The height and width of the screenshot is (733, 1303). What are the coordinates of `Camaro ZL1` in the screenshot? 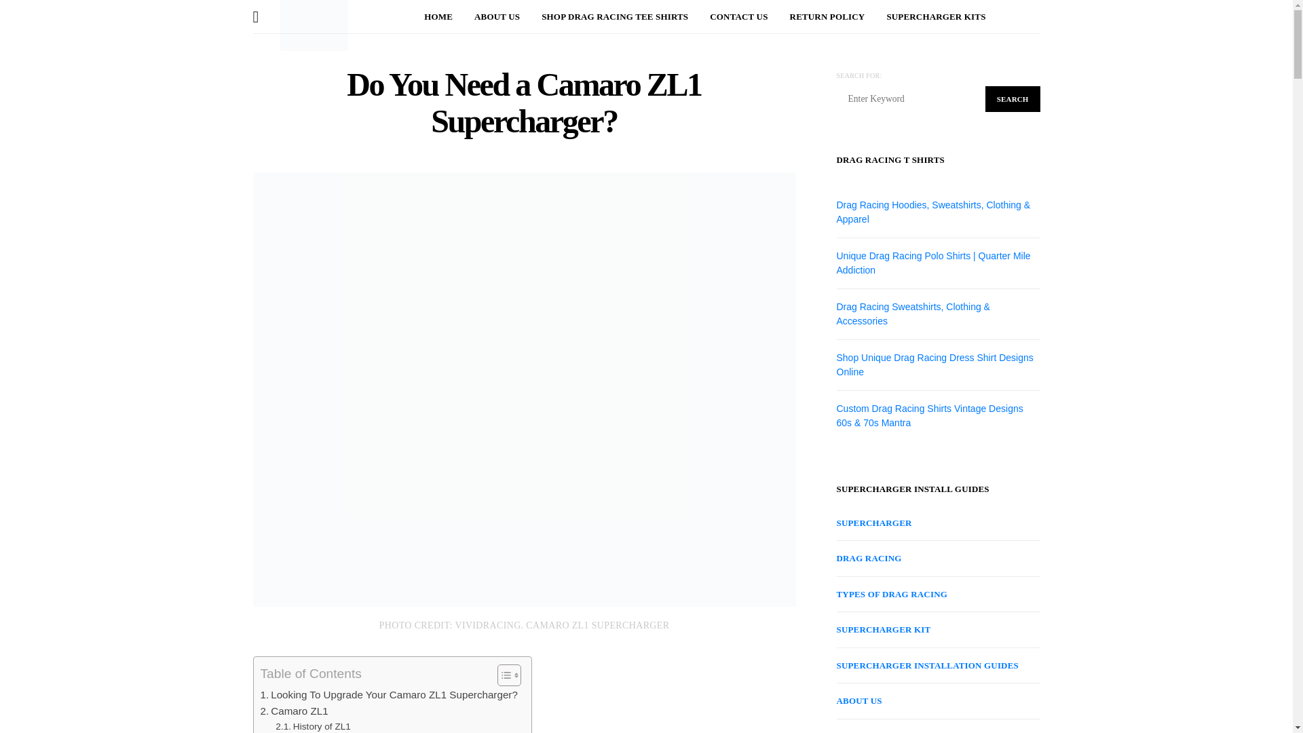 It's located at (295, 711).